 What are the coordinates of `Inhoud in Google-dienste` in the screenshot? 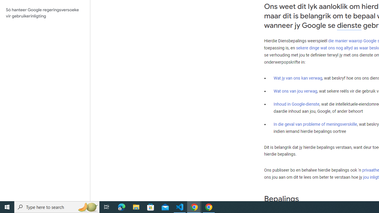 It's located at (297, 104).